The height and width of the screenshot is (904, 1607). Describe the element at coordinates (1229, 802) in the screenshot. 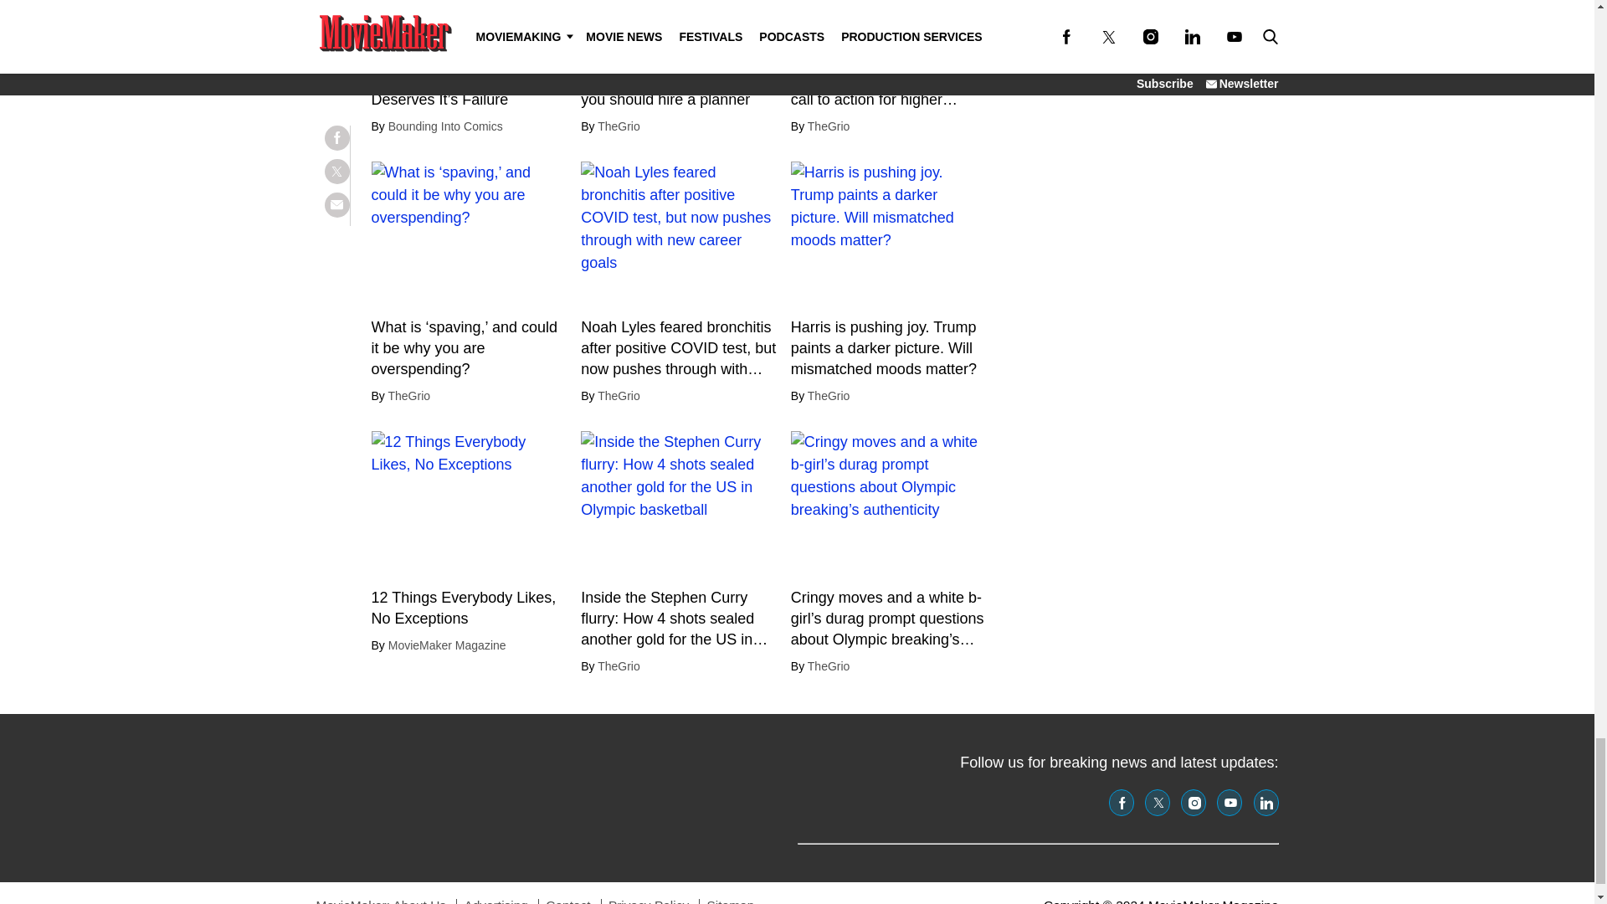

I see `Subscribe to our YouTube channel` at that location.